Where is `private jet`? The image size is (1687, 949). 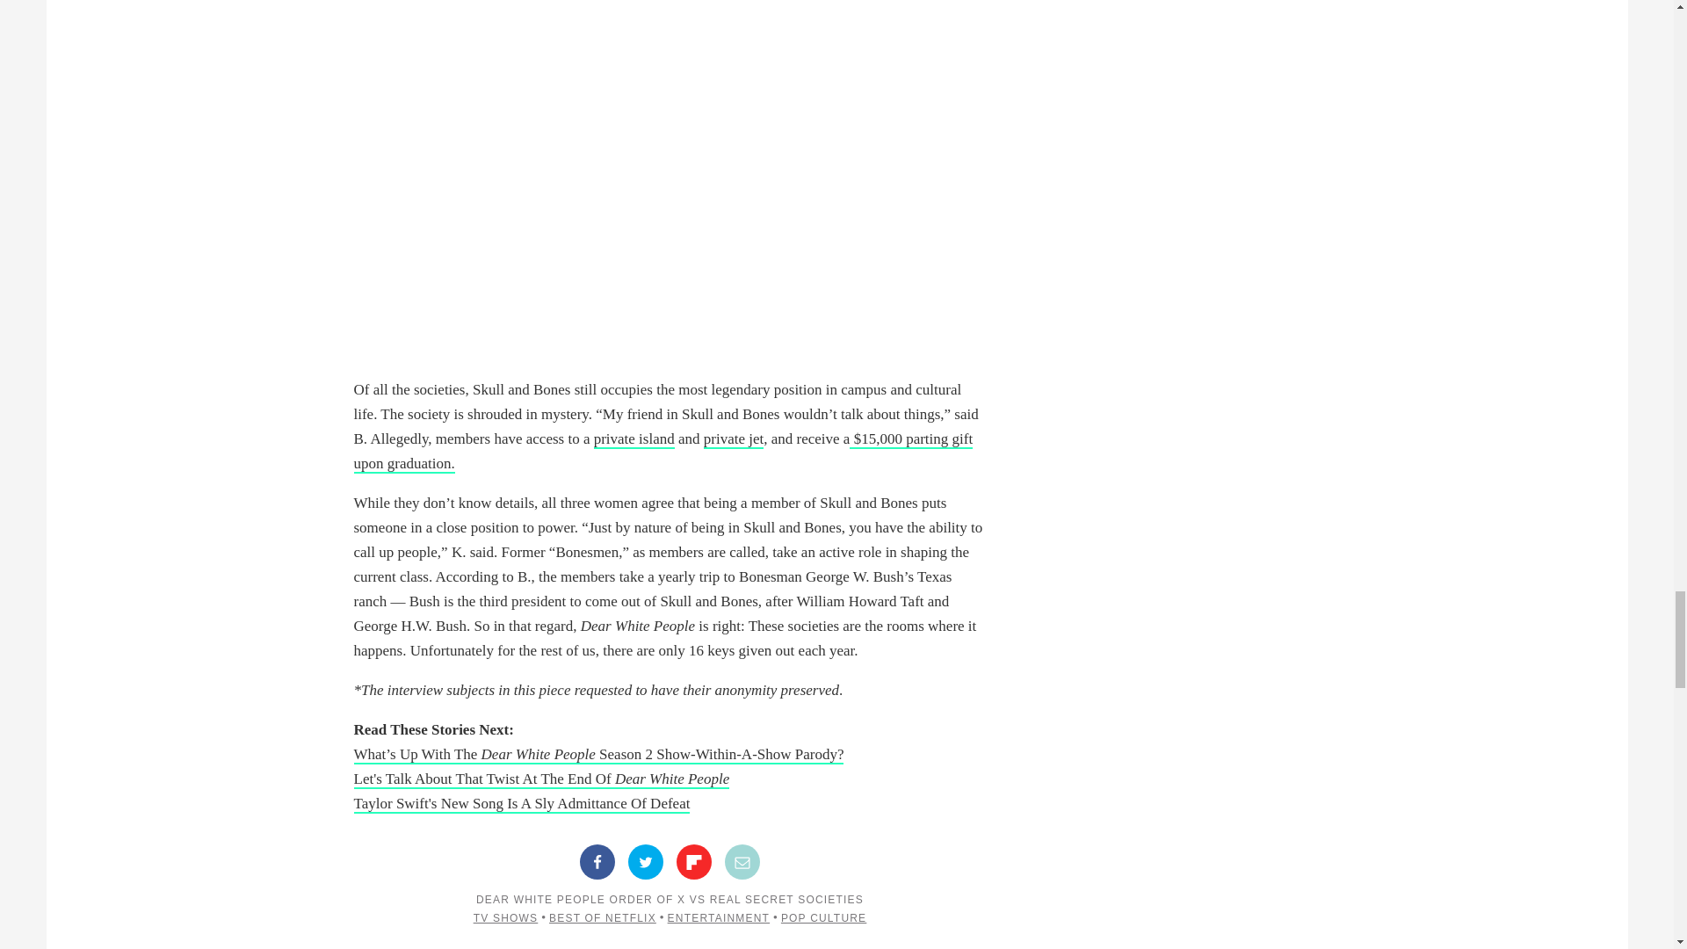
private jet is located at coordinates (733, 439).